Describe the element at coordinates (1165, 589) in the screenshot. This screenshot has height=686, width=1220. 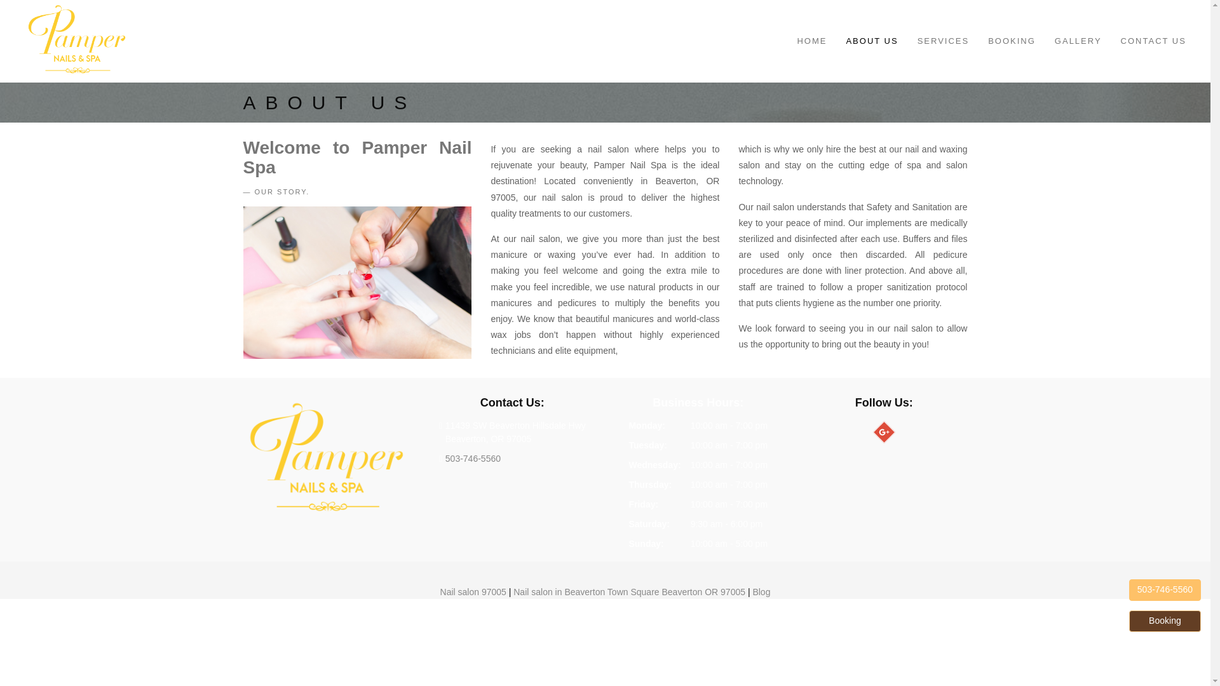
I see `503-746-5560` at that location.